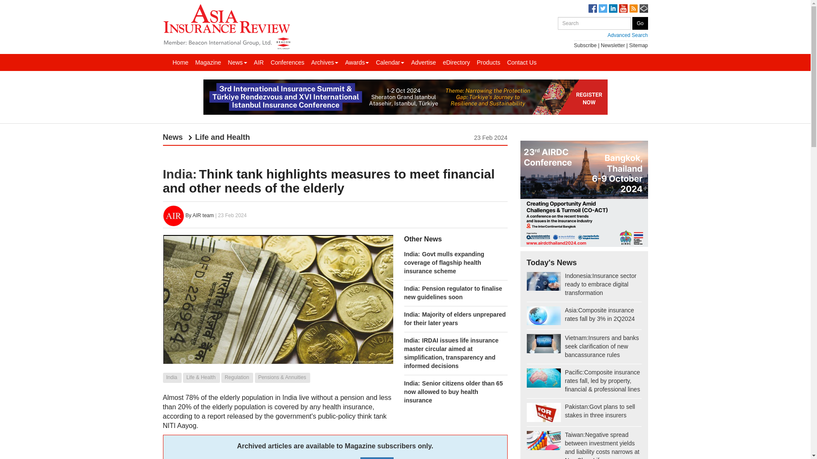  I want to click on Awards, so click(357, 62).